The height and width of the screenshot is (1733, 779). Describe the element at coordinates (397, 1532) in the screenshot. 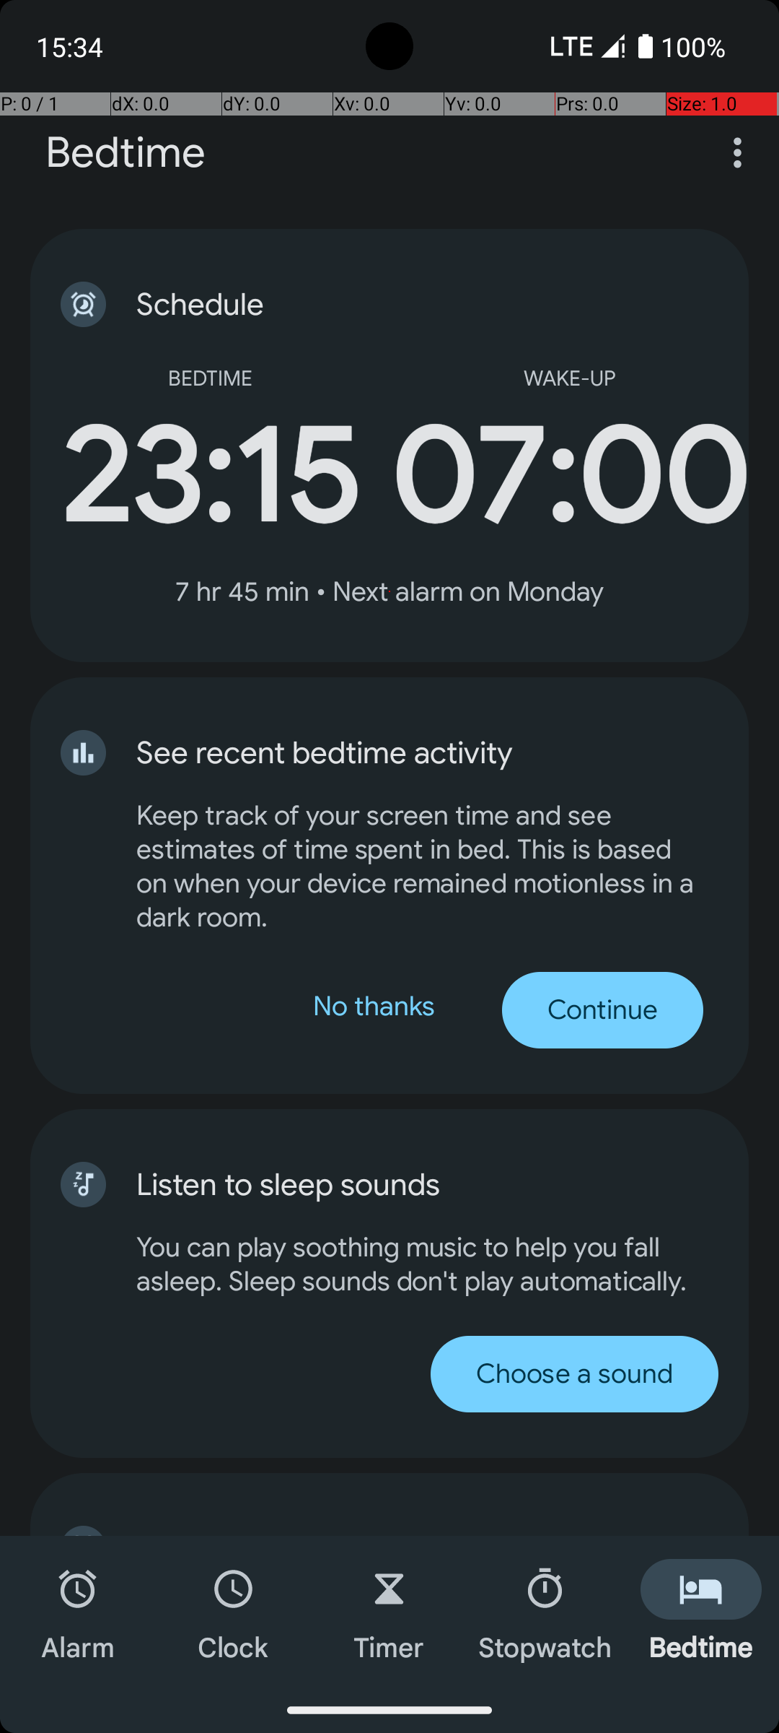

I see `See your upcoming events` at that location.